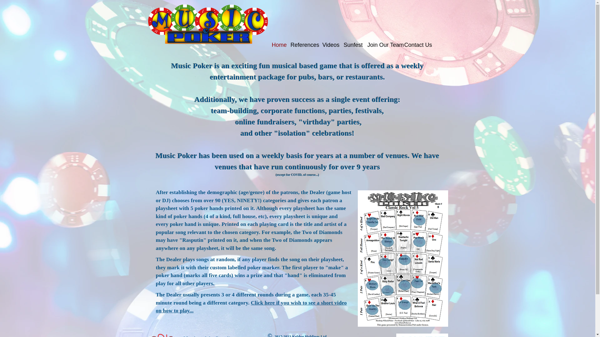 This screenshot has height=337, width=600. Describe the element at coordinates (303, 45) in the screenshot. I see `References` at that location.